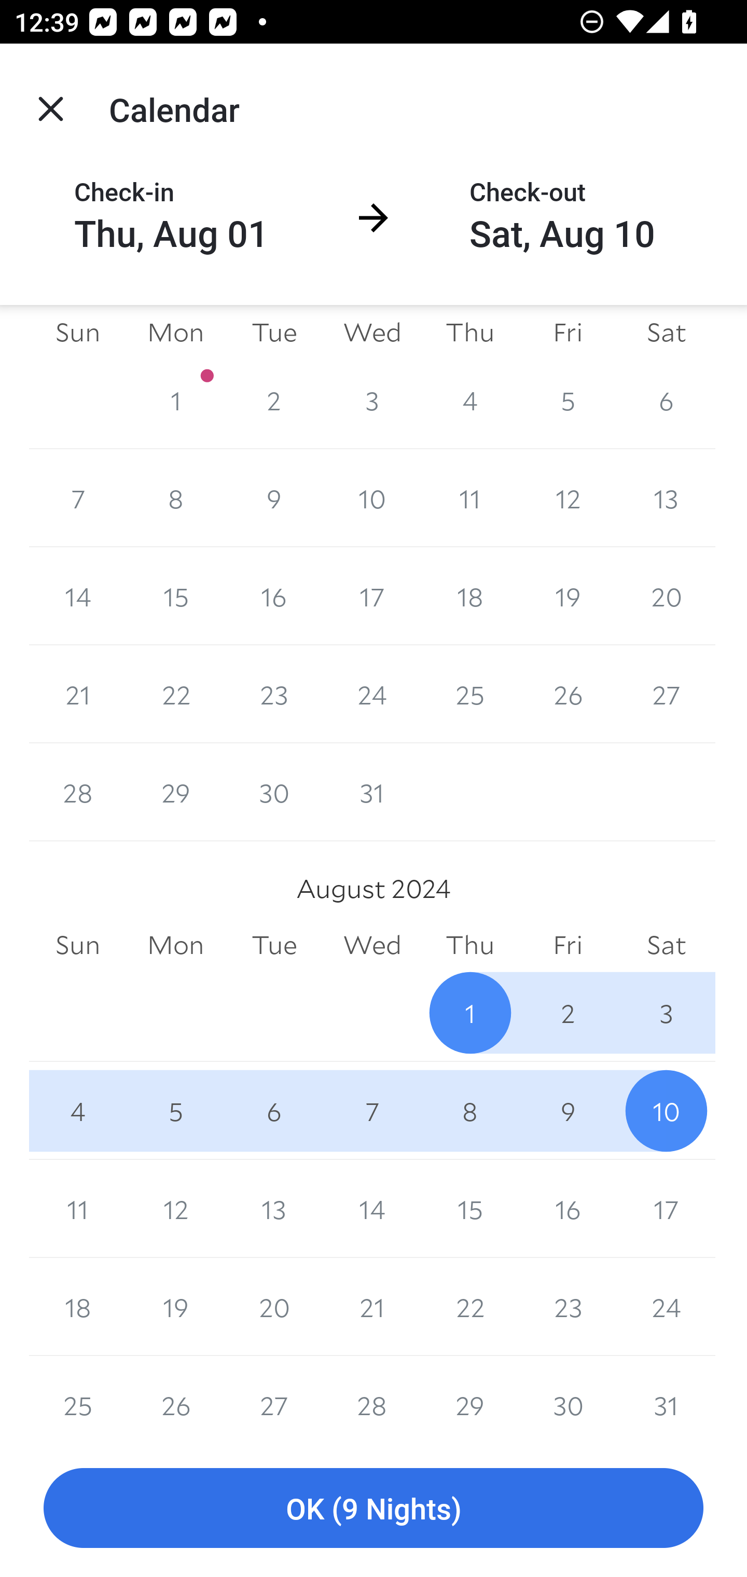  What do you see at coordinates (175, 498) in the screenshot?
I see `8 8 July 2024` at bounding box center [175, 498].